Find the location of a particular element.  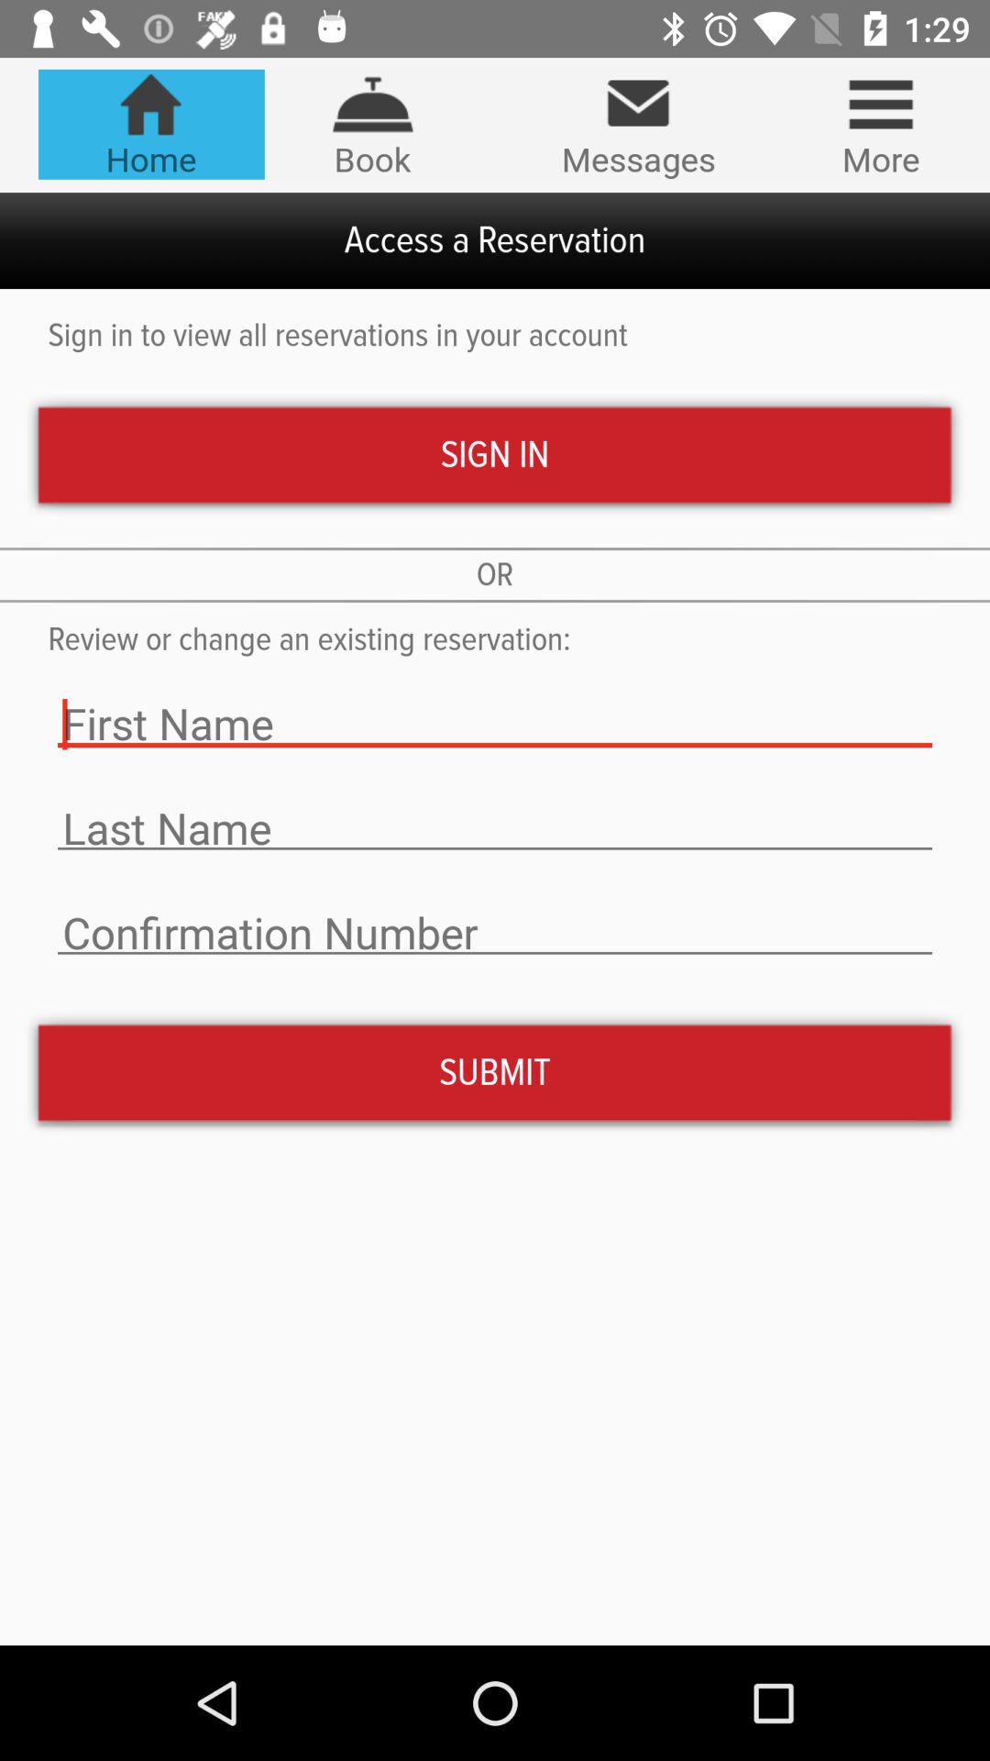

add last name is located at coordinates (495, 829).